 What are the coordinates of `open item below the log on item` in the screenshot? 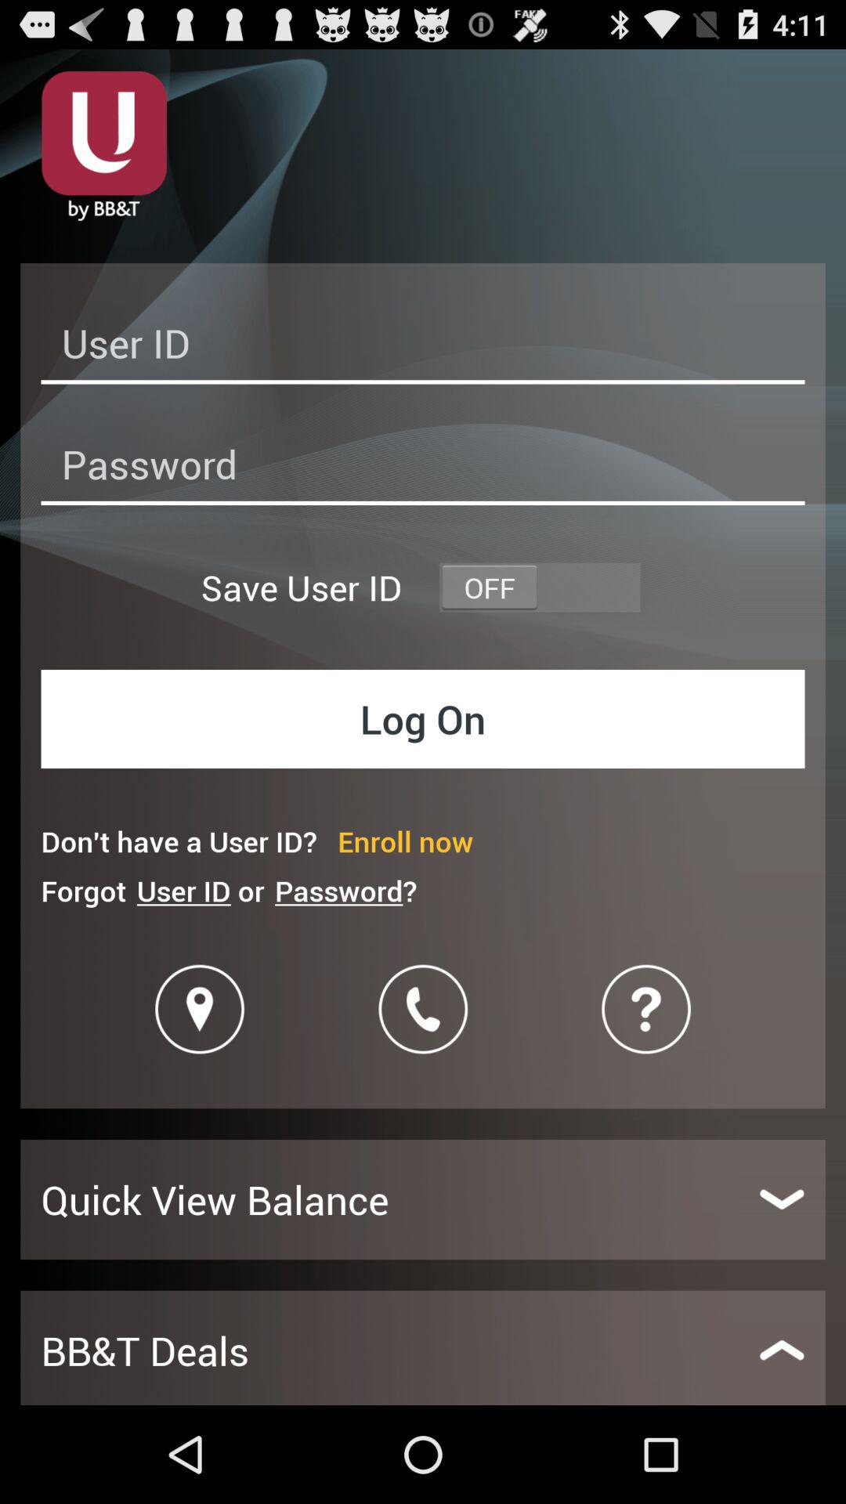 It's located at (406, 841).